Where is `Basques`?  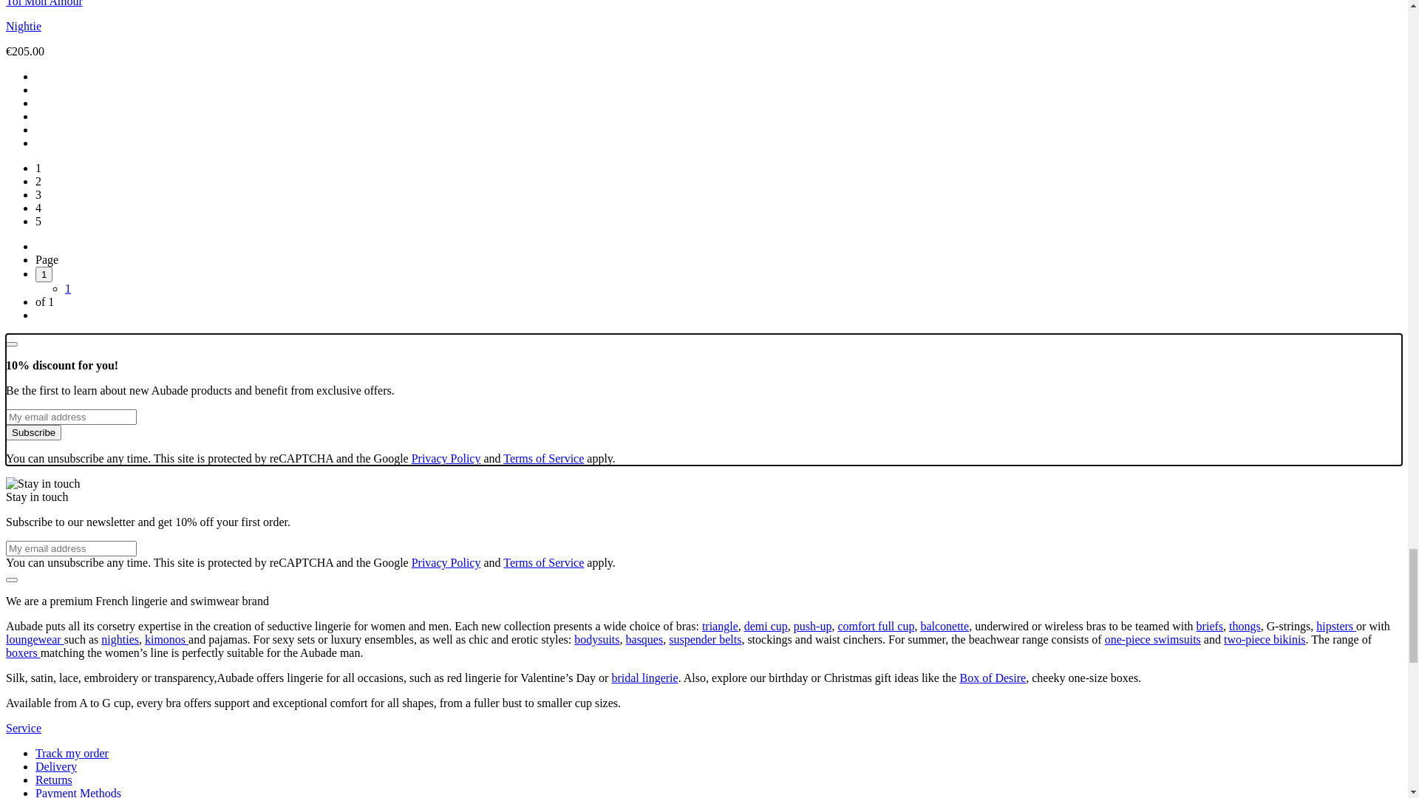 Basques is located at coordinates (114, 519).